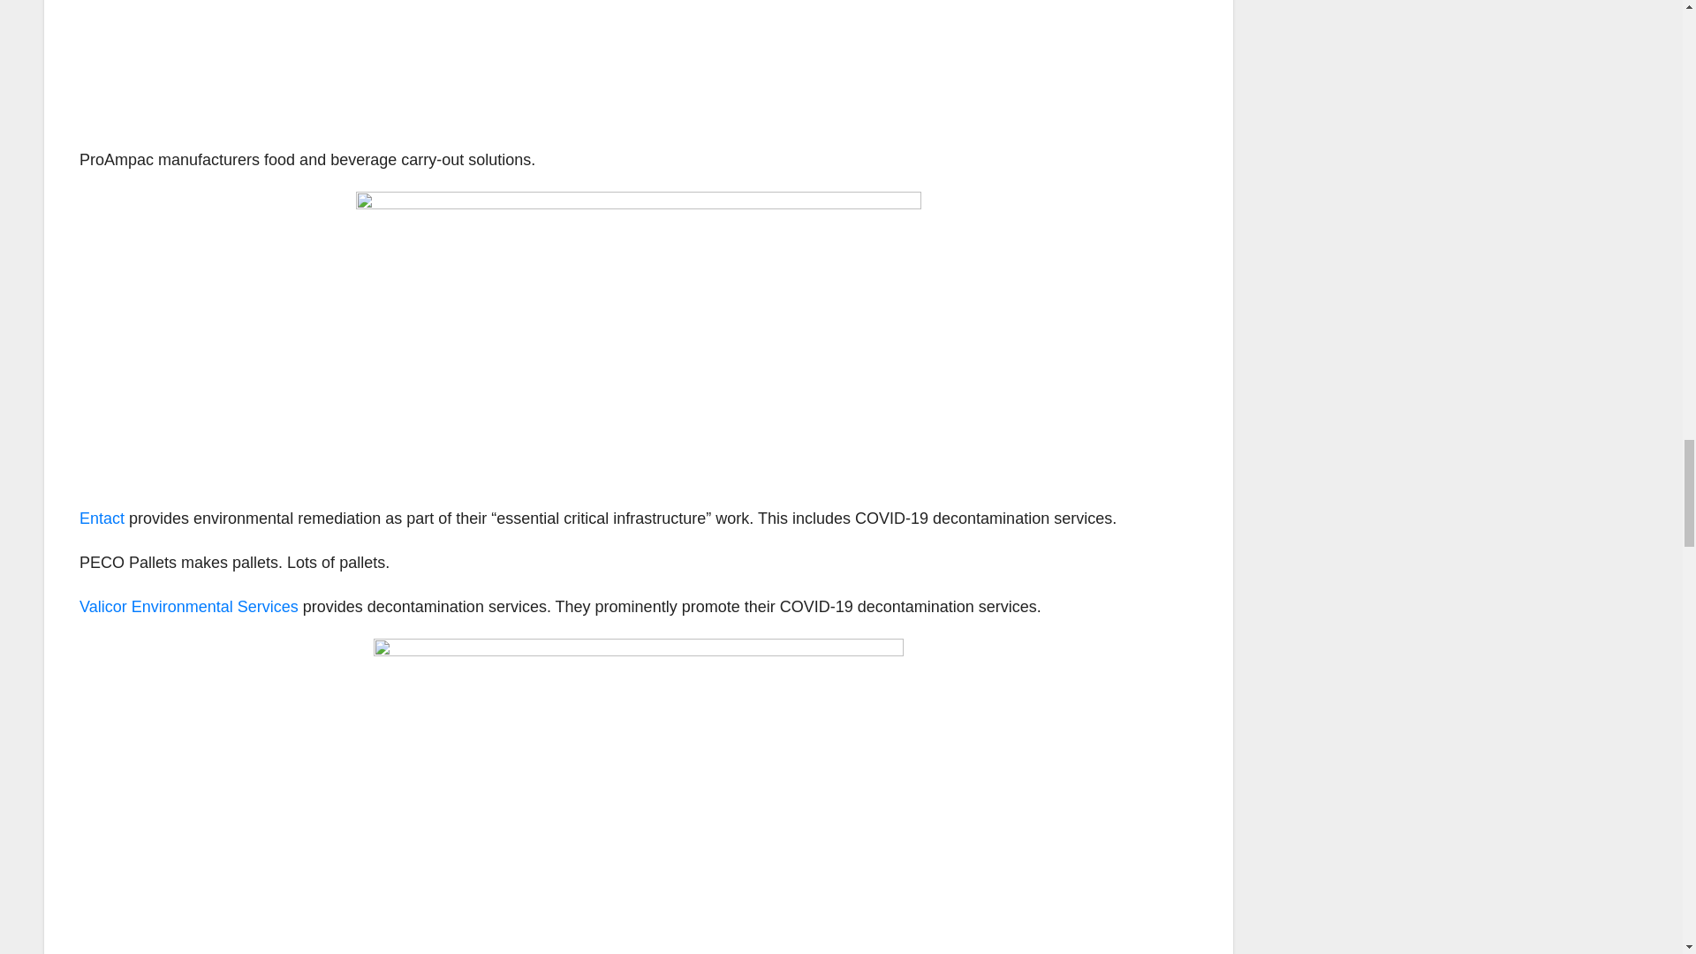  I want to click on Embedded post, so click(302, 60).